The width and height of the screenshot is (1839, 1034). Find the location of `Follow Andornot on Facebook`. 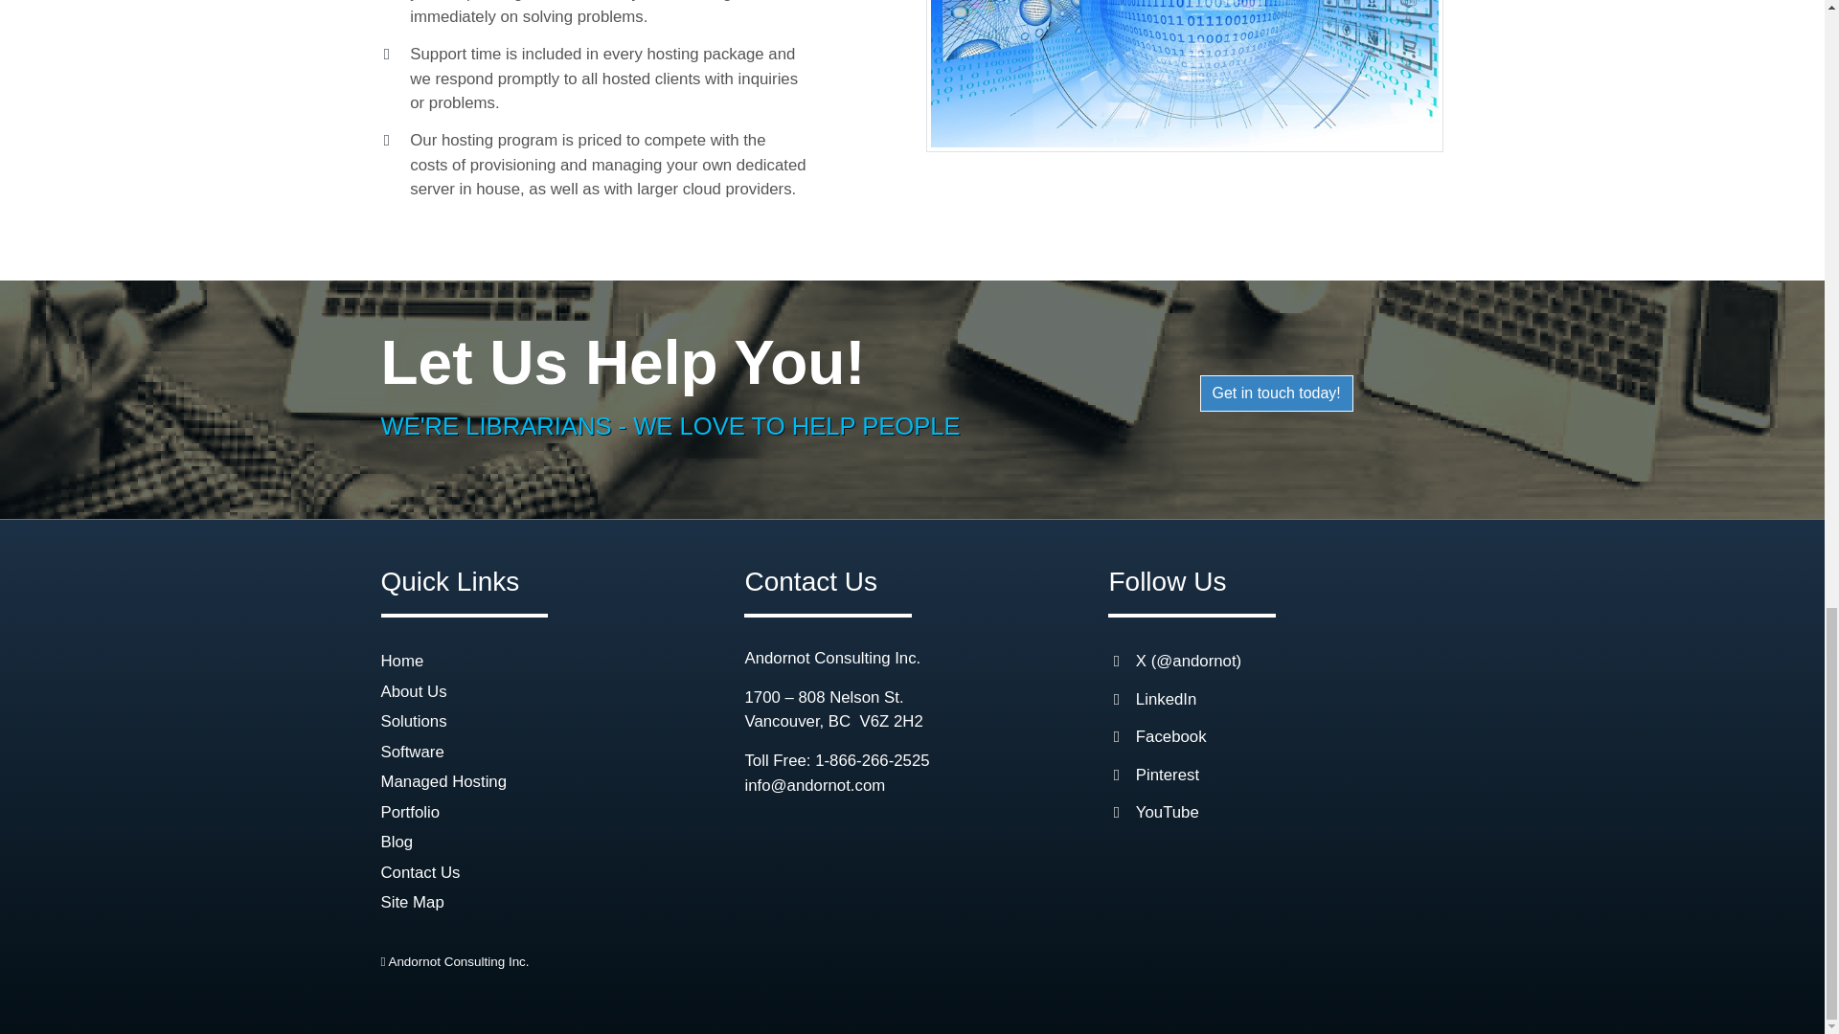

Follow Andornot on Facebook is located at coordinates (1170, 736).